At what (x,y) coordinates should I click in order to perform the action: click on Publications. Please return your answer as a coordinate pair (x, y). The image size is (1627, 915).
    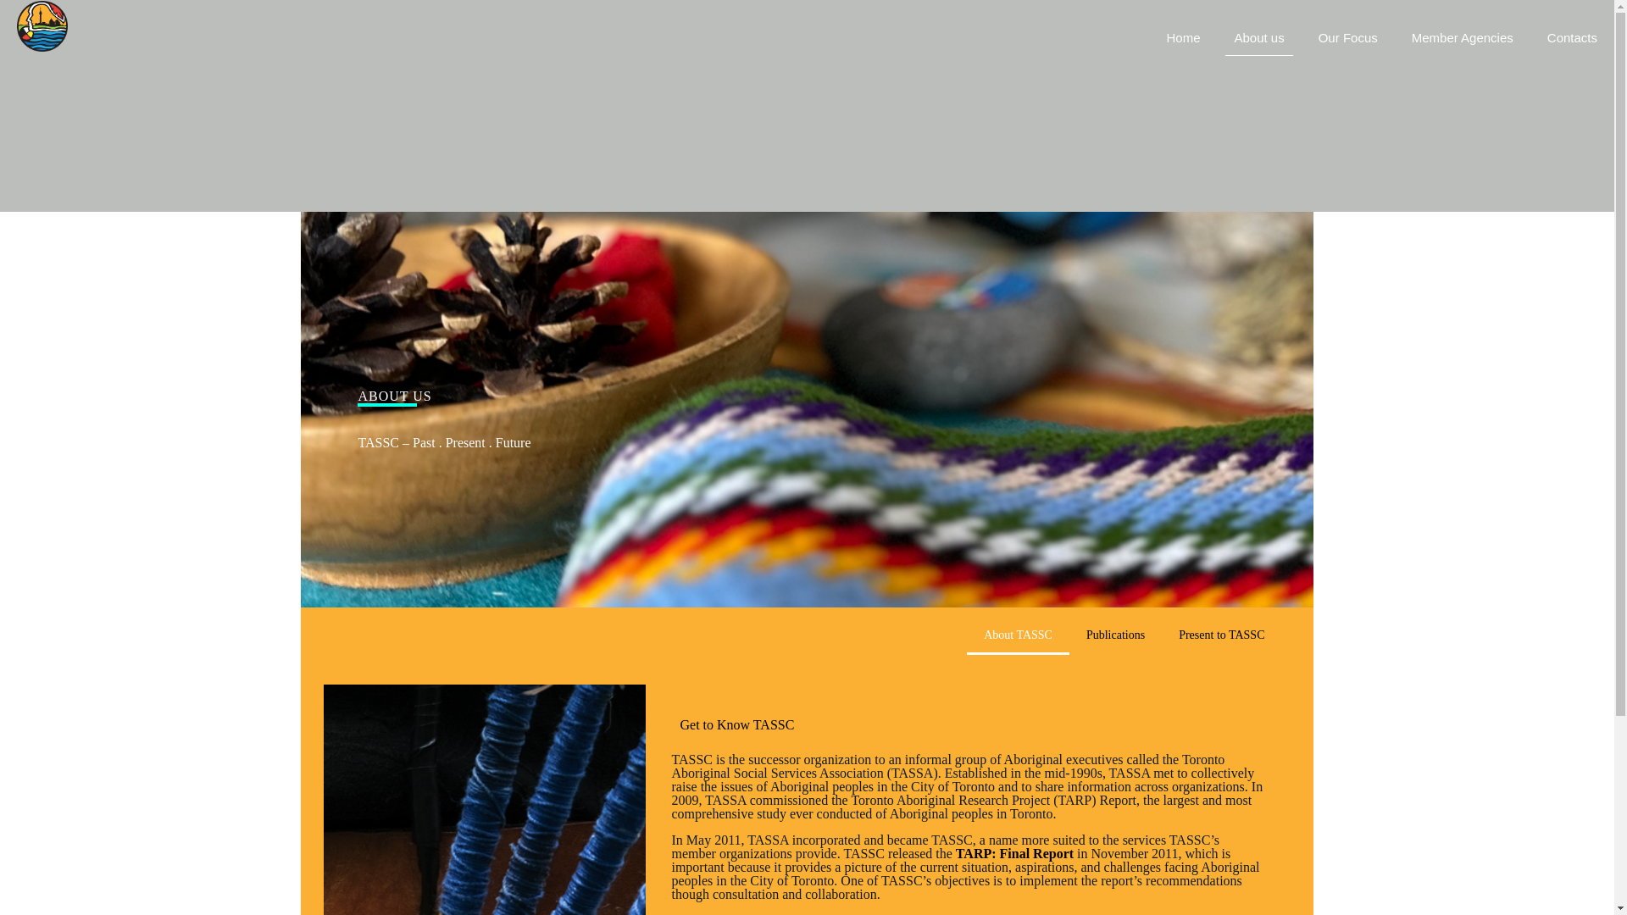
    Looking at the image, I should click on (1115, 635).